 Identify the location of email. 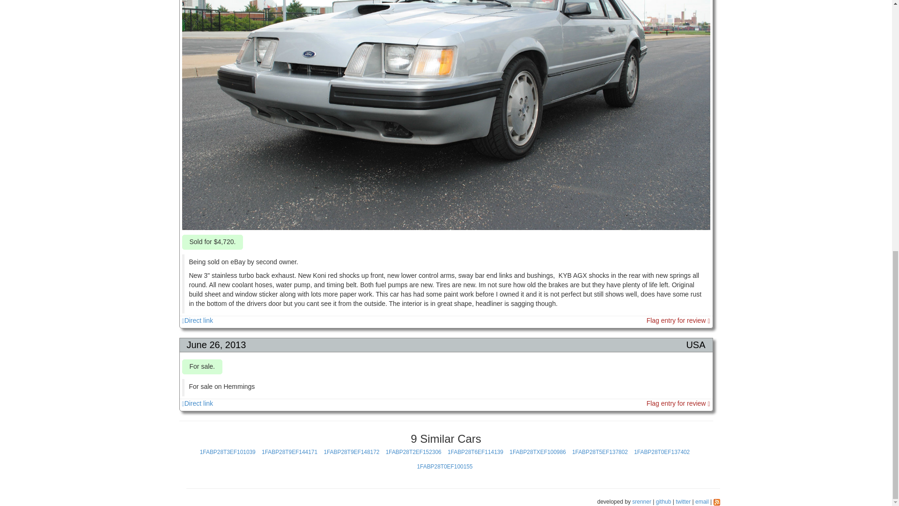
(702, 501).